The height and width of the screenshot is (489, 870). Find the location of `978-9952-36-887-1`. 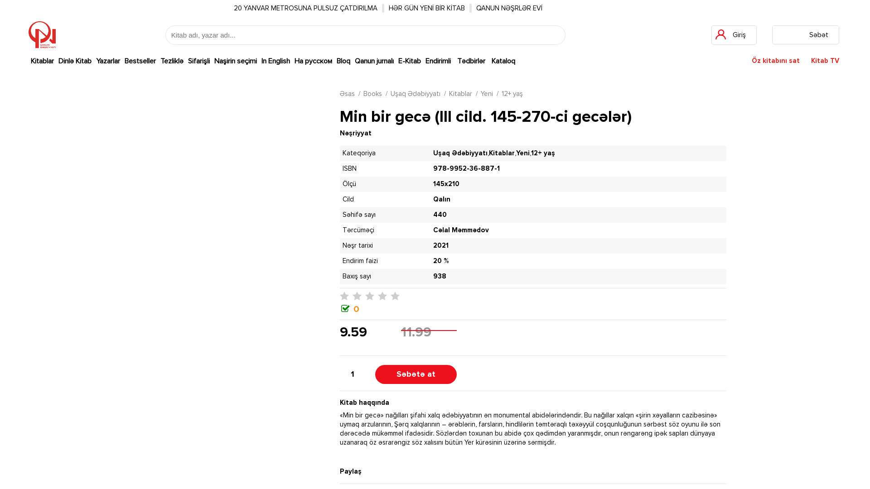

978-9952-36-887-1 is located at coordinates (467, 169).